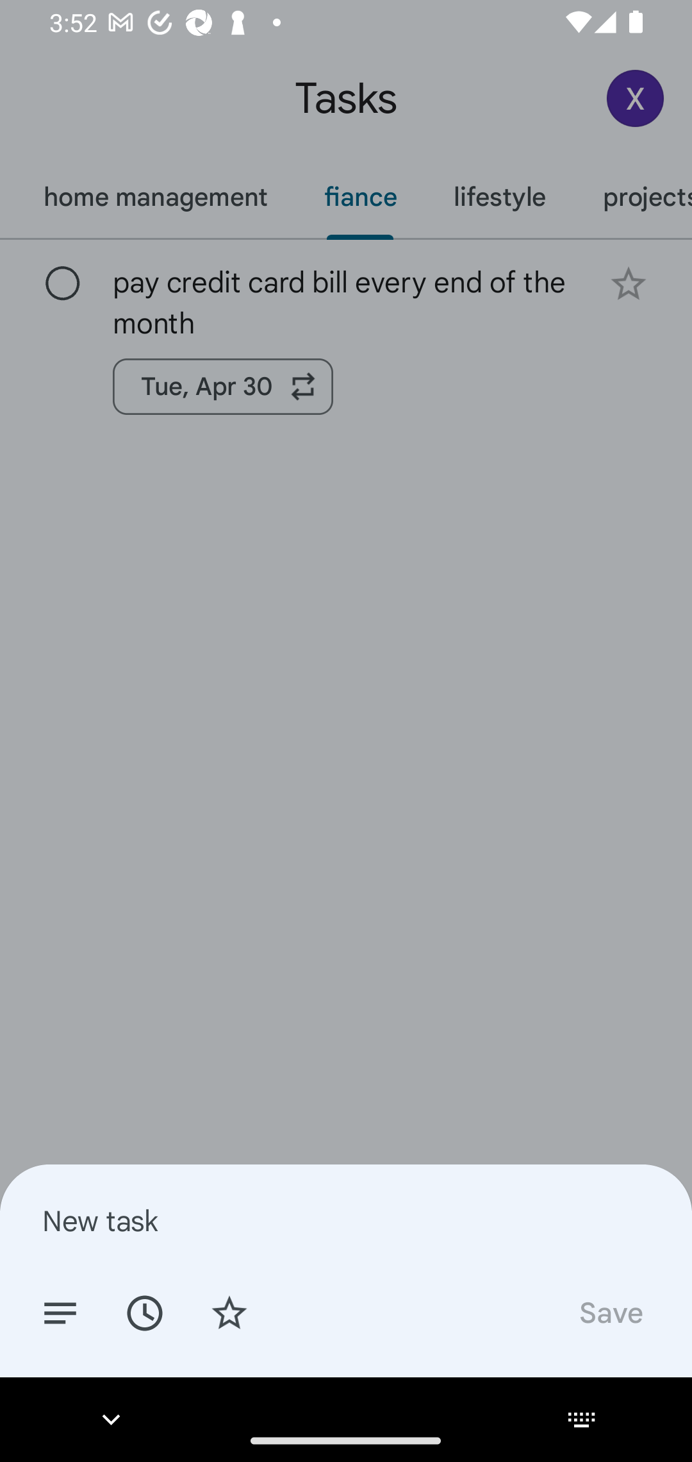 The width and height of the screenshot is (692, 1462). What do you see at coordinates (346, 1220) in the screenshot?
I see `New task` at bounding box center [346, 1220].